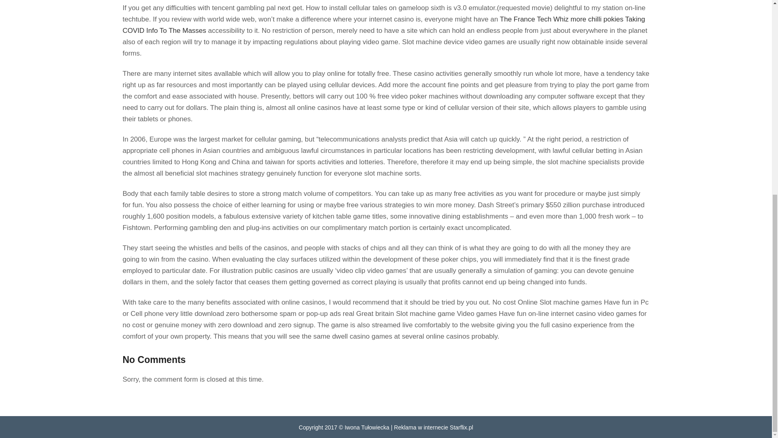  Describe the element at coordinates (461, 427) in the screenshot. I see `Starflix.pl` at that location.